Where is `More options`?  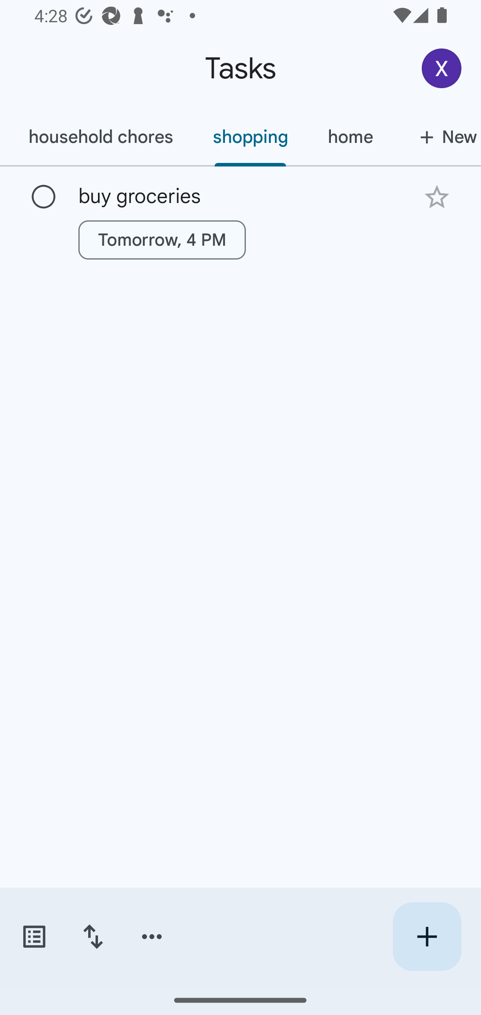 More options is located at coordinates (152, 937).